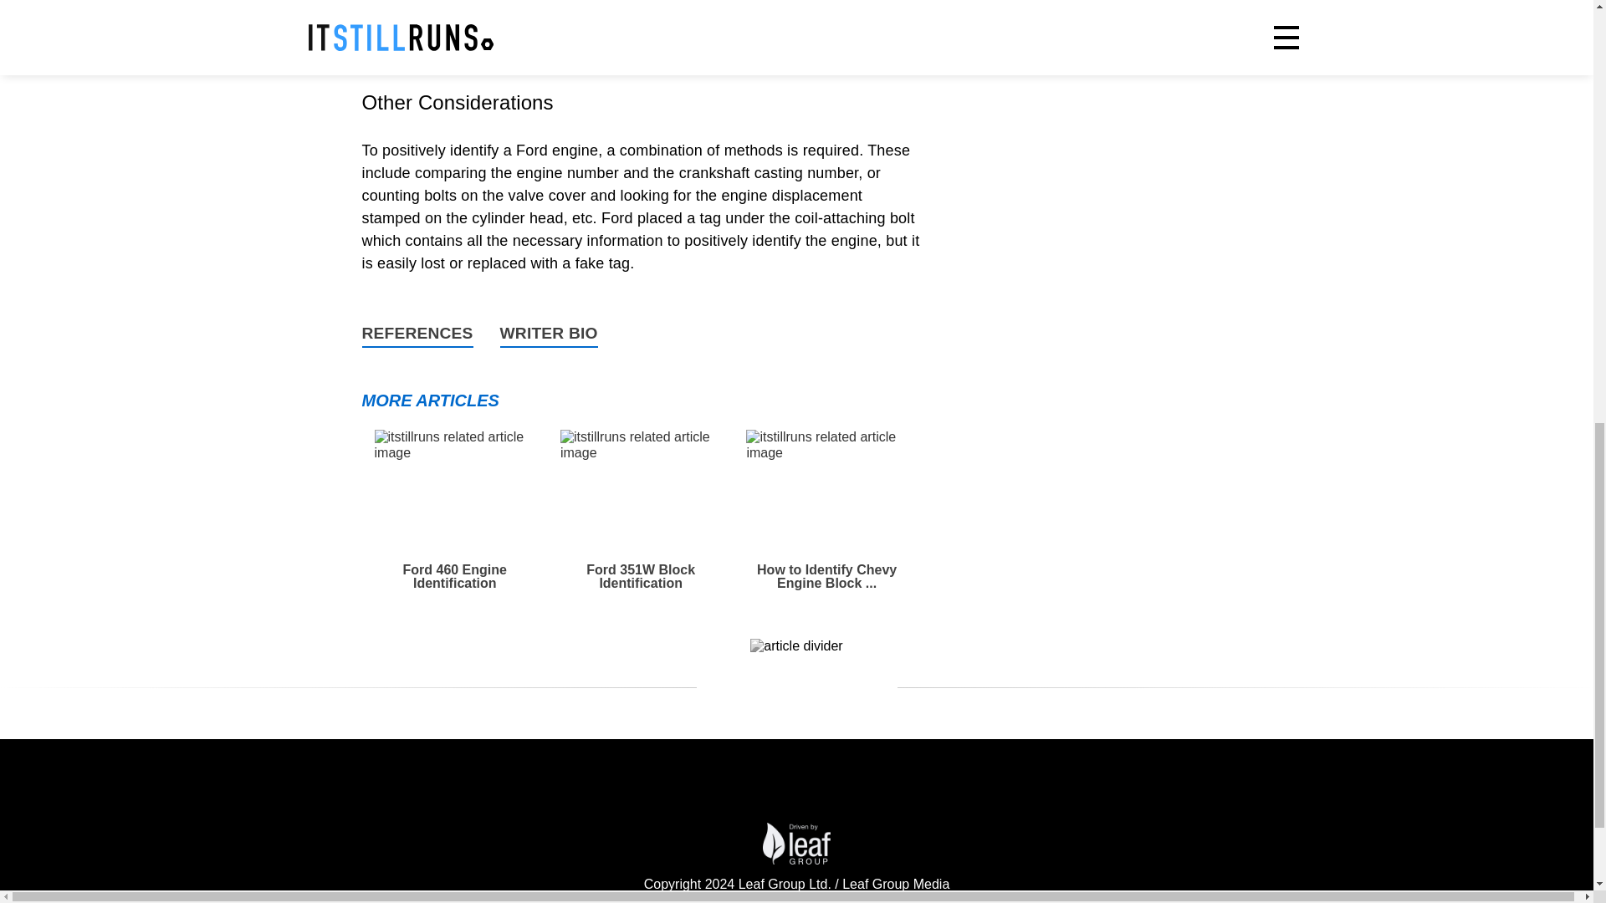 The height and width of the screenshot is (903, 1606). I want to click on How to Identify Chevy Engine Block ..., so click(826, 510).